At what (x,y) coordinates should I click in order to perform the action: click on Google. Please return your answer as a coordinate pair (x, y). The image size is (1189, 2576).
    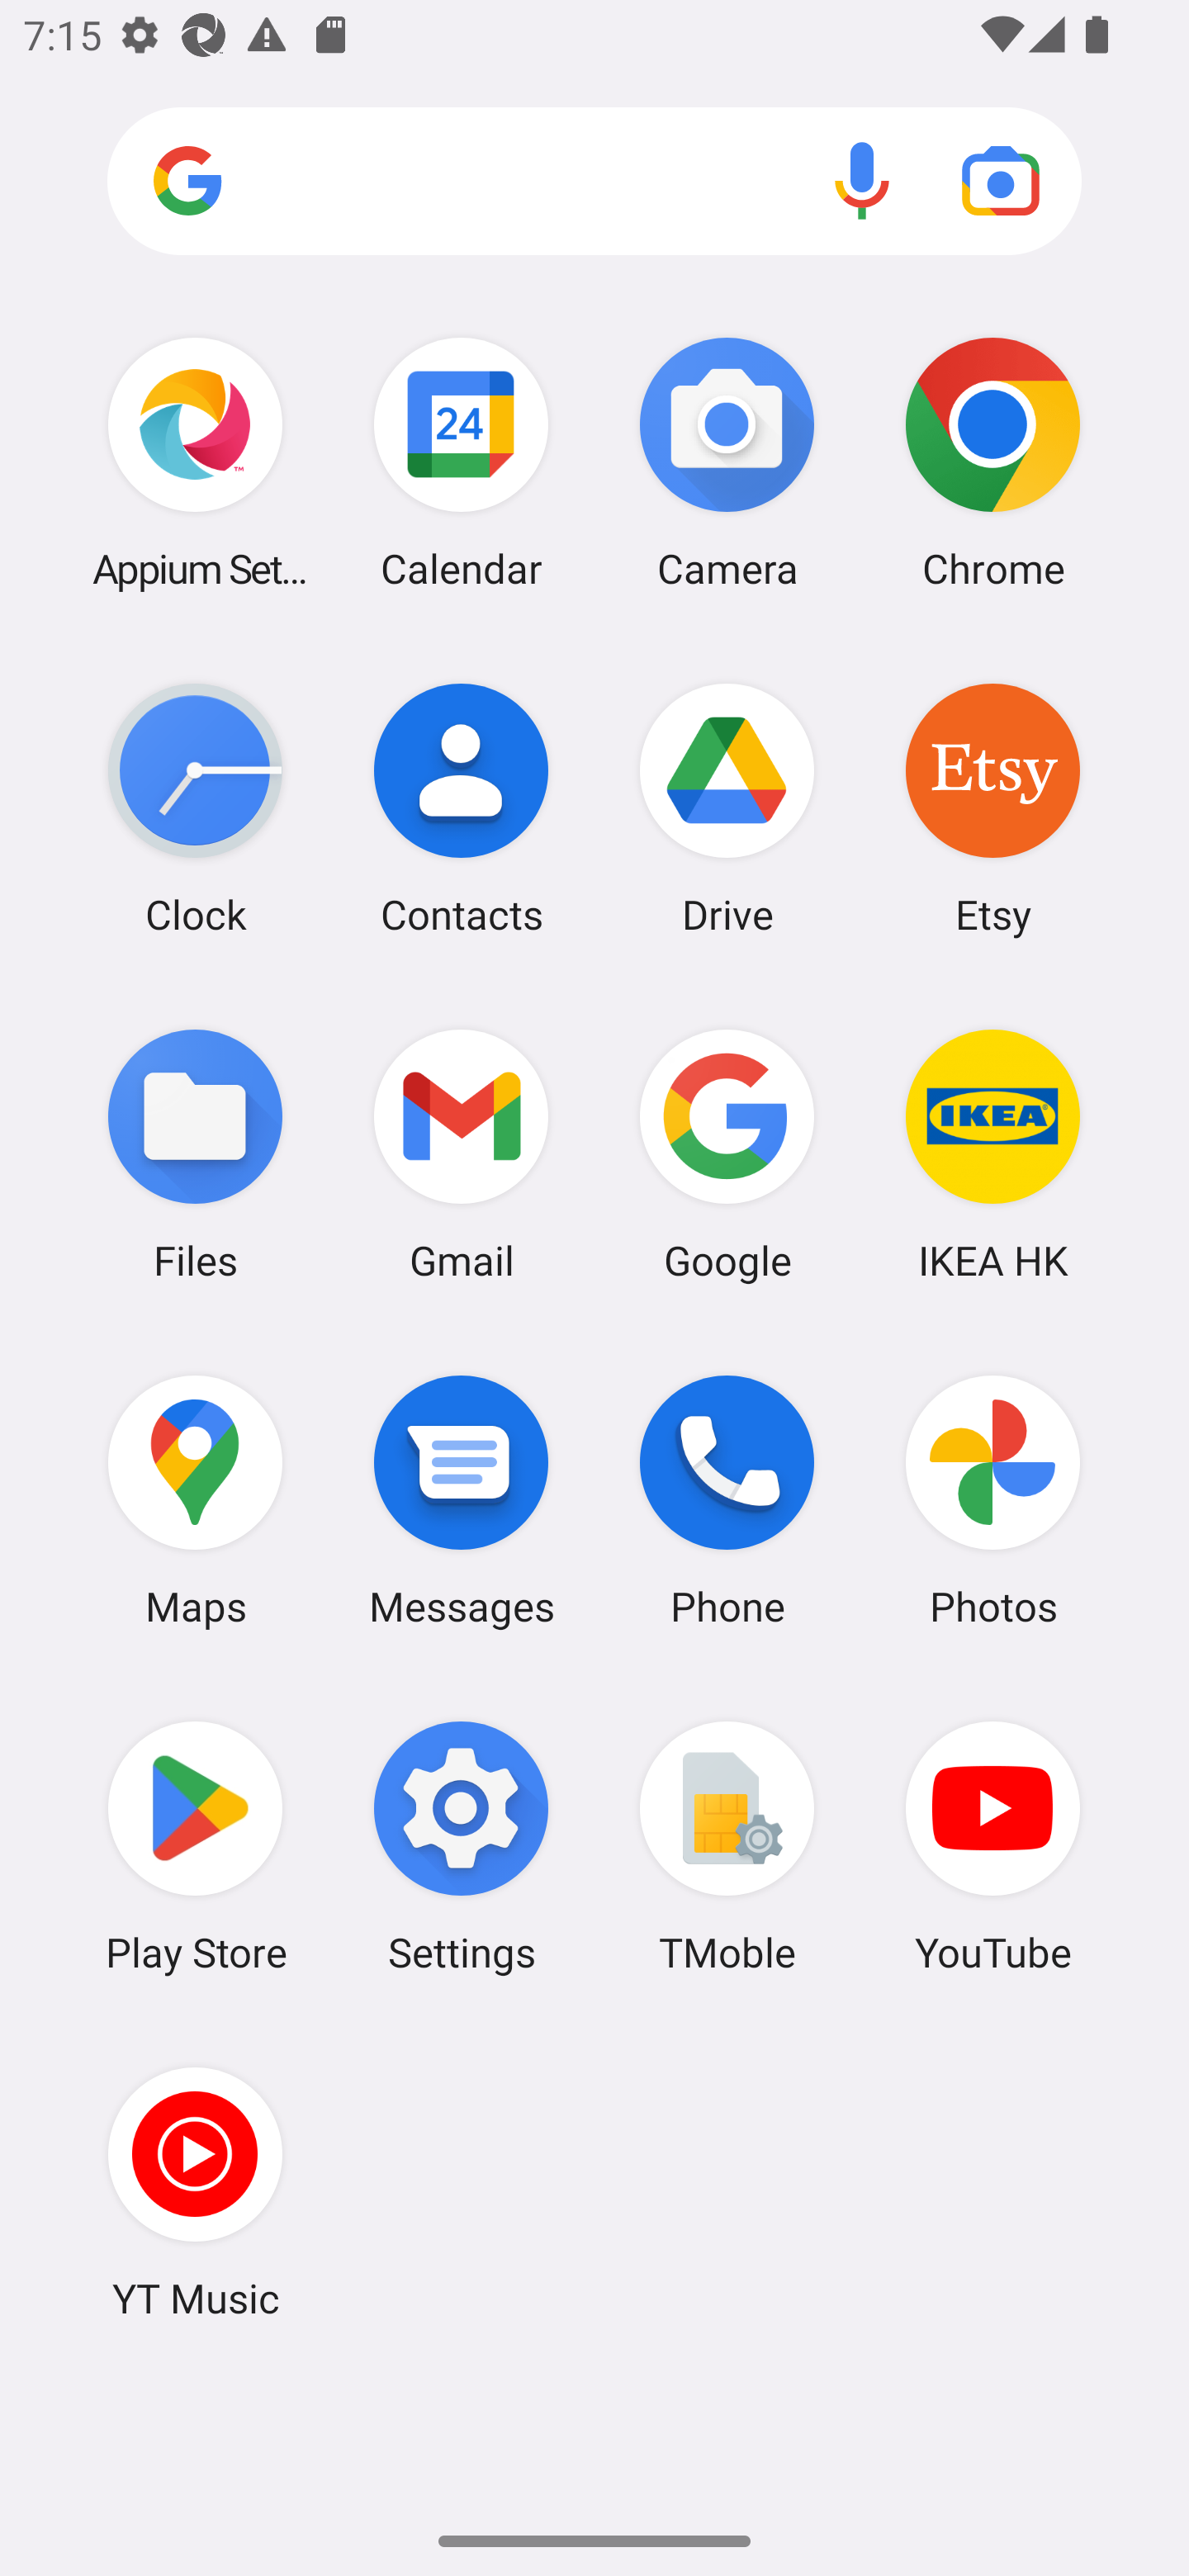
    Looking at the image, I should click on (727, 1153).